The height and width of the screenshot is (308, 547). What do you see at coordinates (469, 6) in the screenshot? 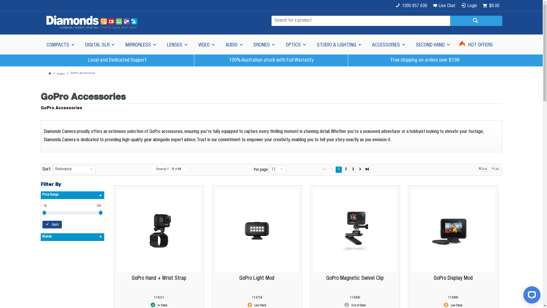
I see `Login` at bounding box center [469, 6].